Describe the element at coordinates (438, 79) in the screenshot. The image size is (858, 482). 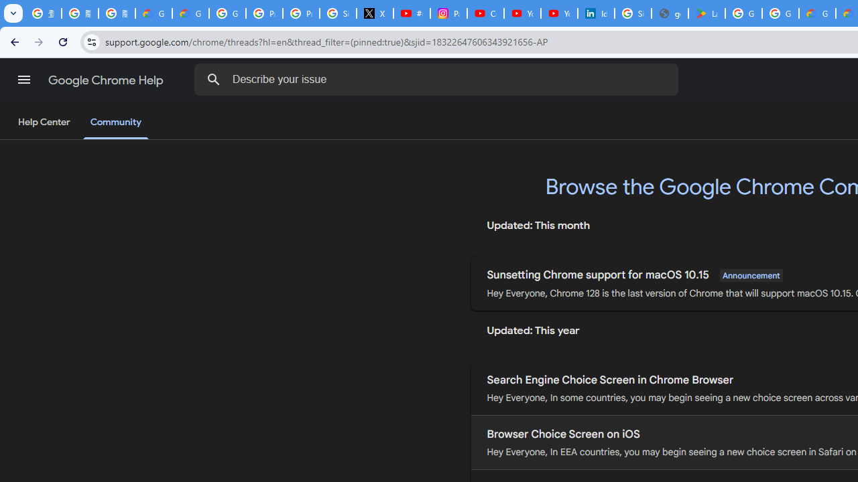
I see `Describe your issue` at that location.